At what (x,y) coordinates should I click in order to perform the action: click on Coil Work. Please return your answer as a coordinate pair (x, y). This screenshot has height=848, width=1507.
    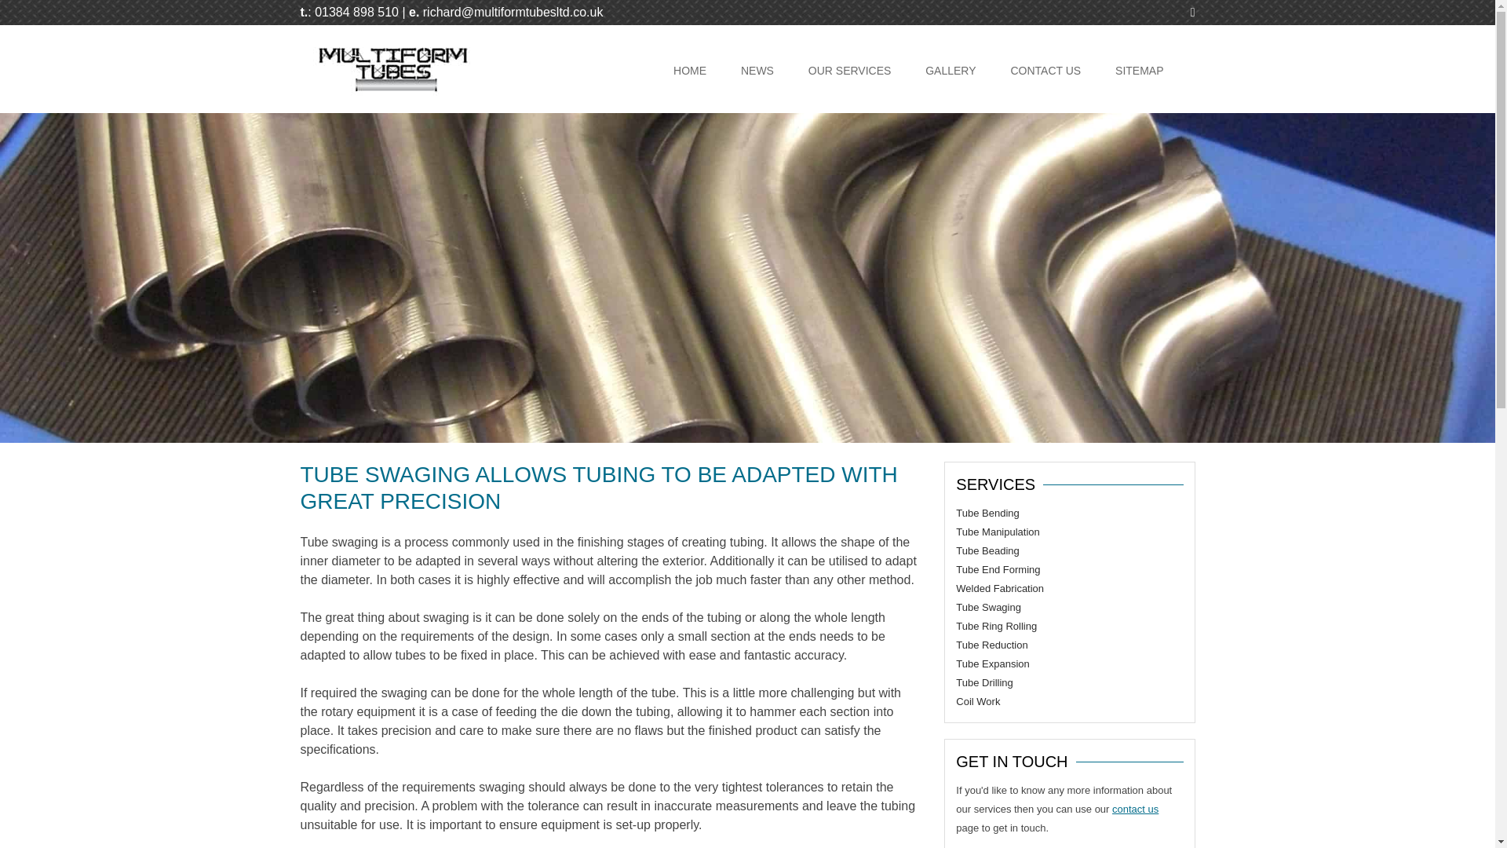
    Looking at the image, I should click on (978, 700).